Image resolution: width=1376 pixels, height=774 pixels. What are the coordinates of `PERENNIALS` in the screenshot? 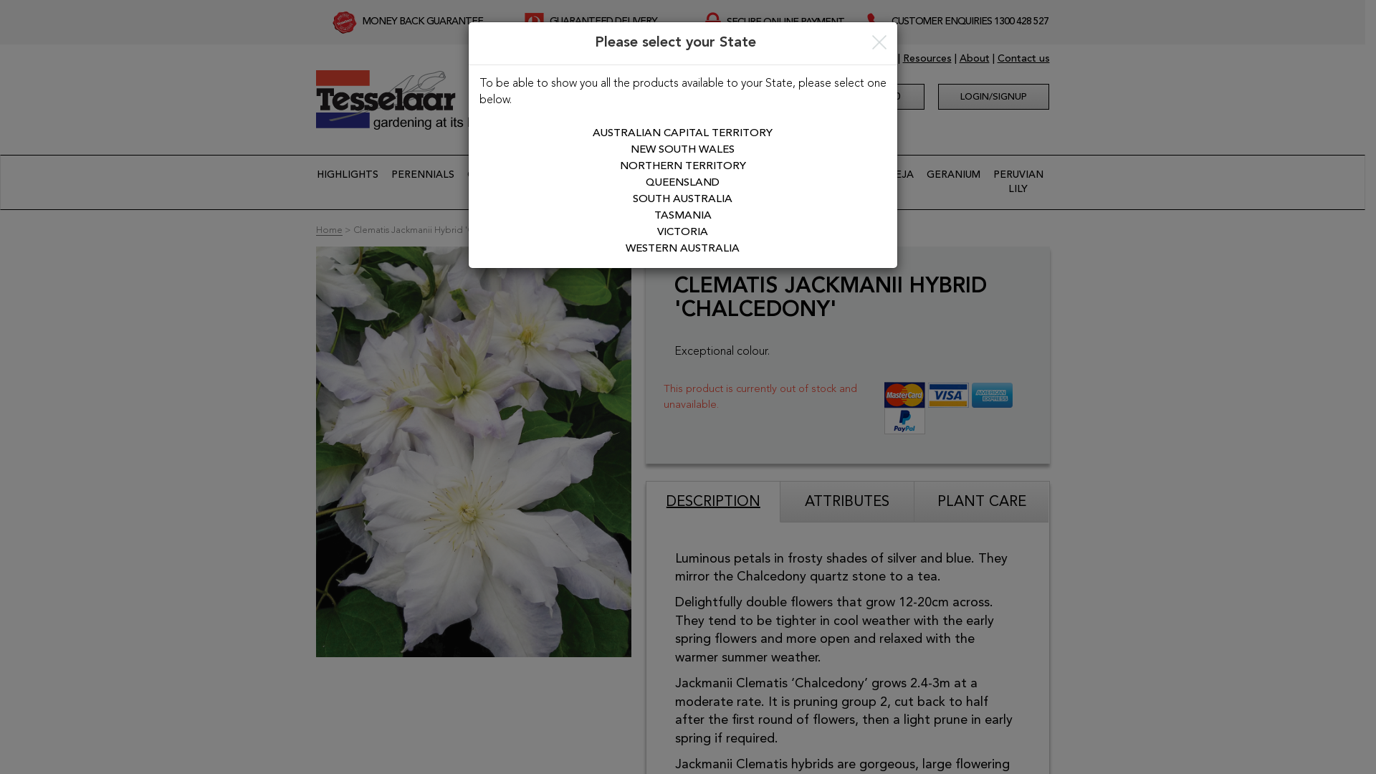 It's located at (423, 175).